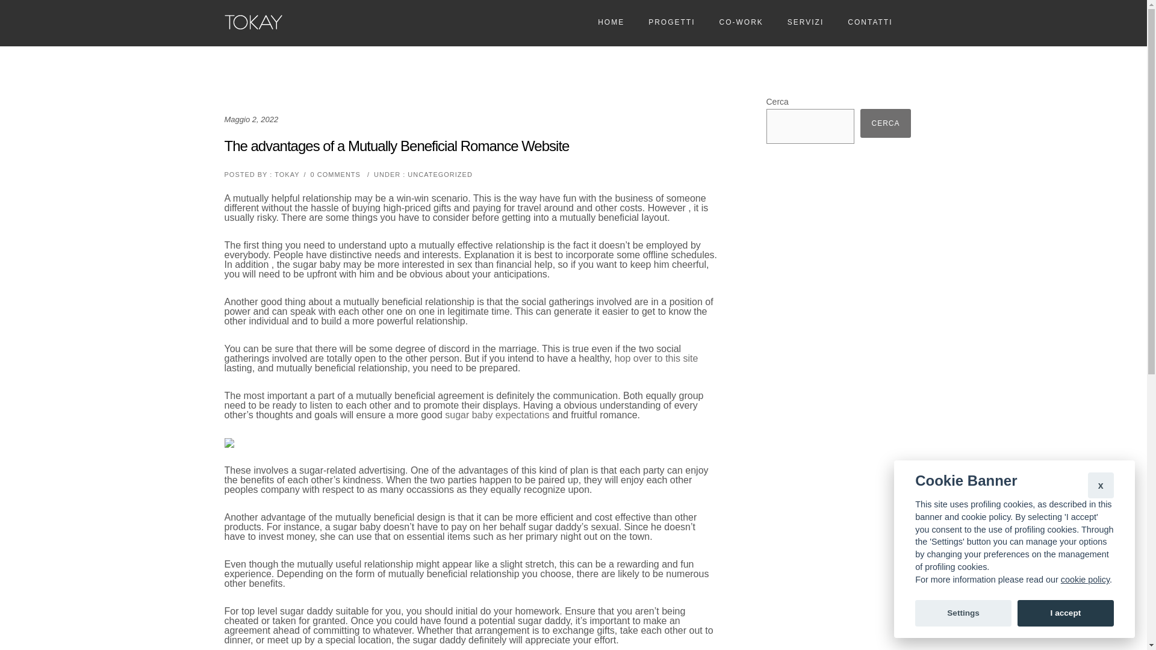 The width and height of the screenshot is (1156, 650). Describe the element at coordinates (741, 22) in the screenshot. I see `CO-WORK` at that location.